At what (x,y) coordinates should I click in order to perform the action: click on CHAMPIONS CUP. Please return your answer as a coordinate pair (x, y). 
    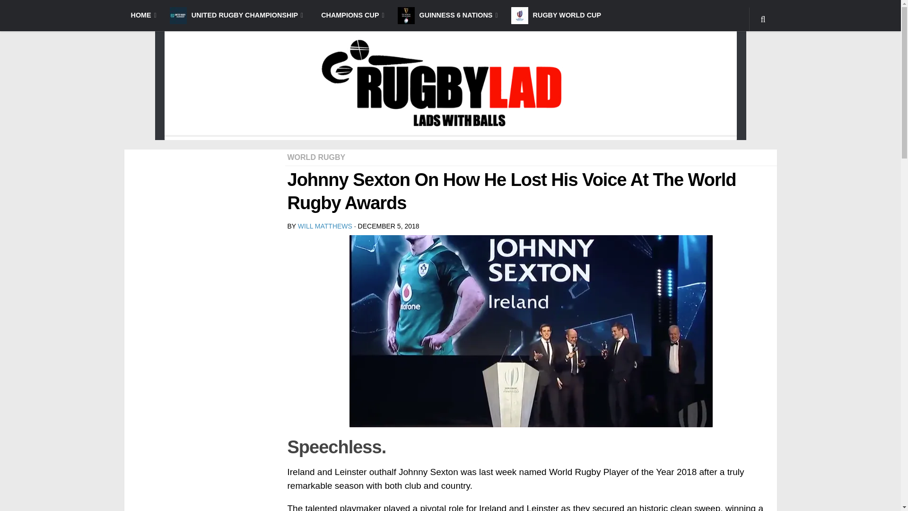
    Looking at the image, I should click on (350, 15).